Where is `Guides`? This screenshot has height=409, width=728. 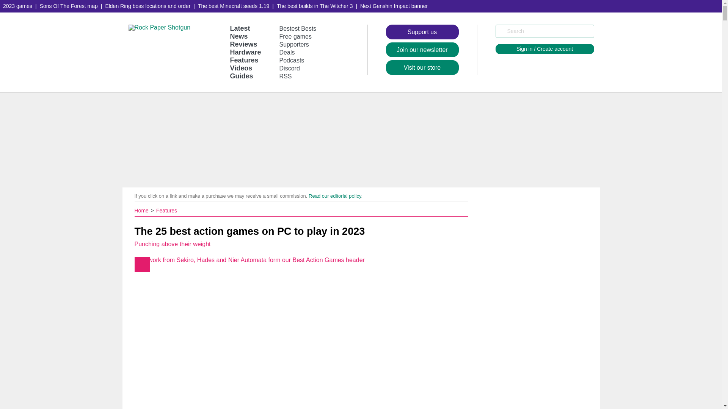
Guides is located at coordinates (241, 76).